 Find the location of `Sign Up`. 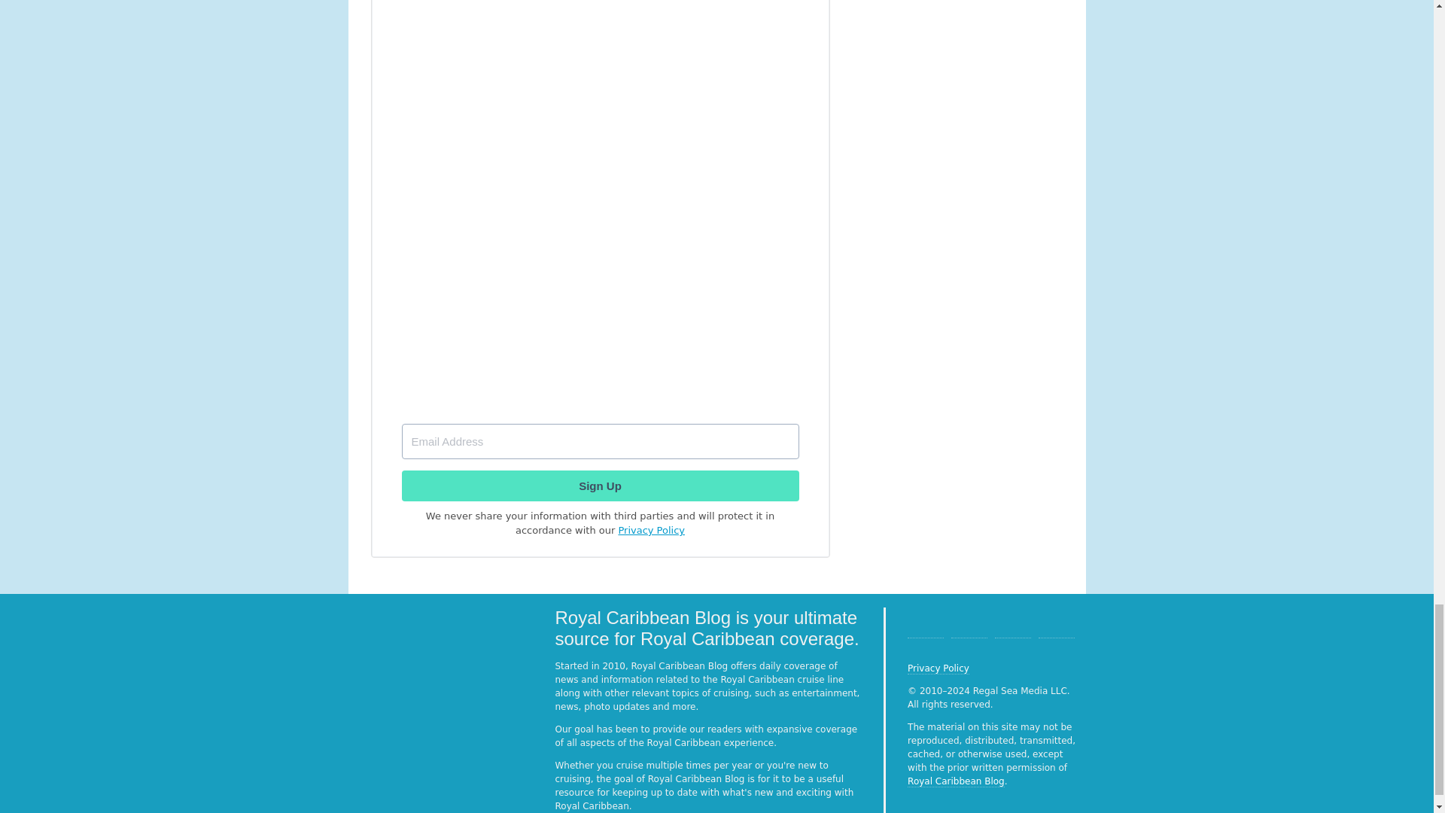

Sign Up is located at coordinates (600, 486).